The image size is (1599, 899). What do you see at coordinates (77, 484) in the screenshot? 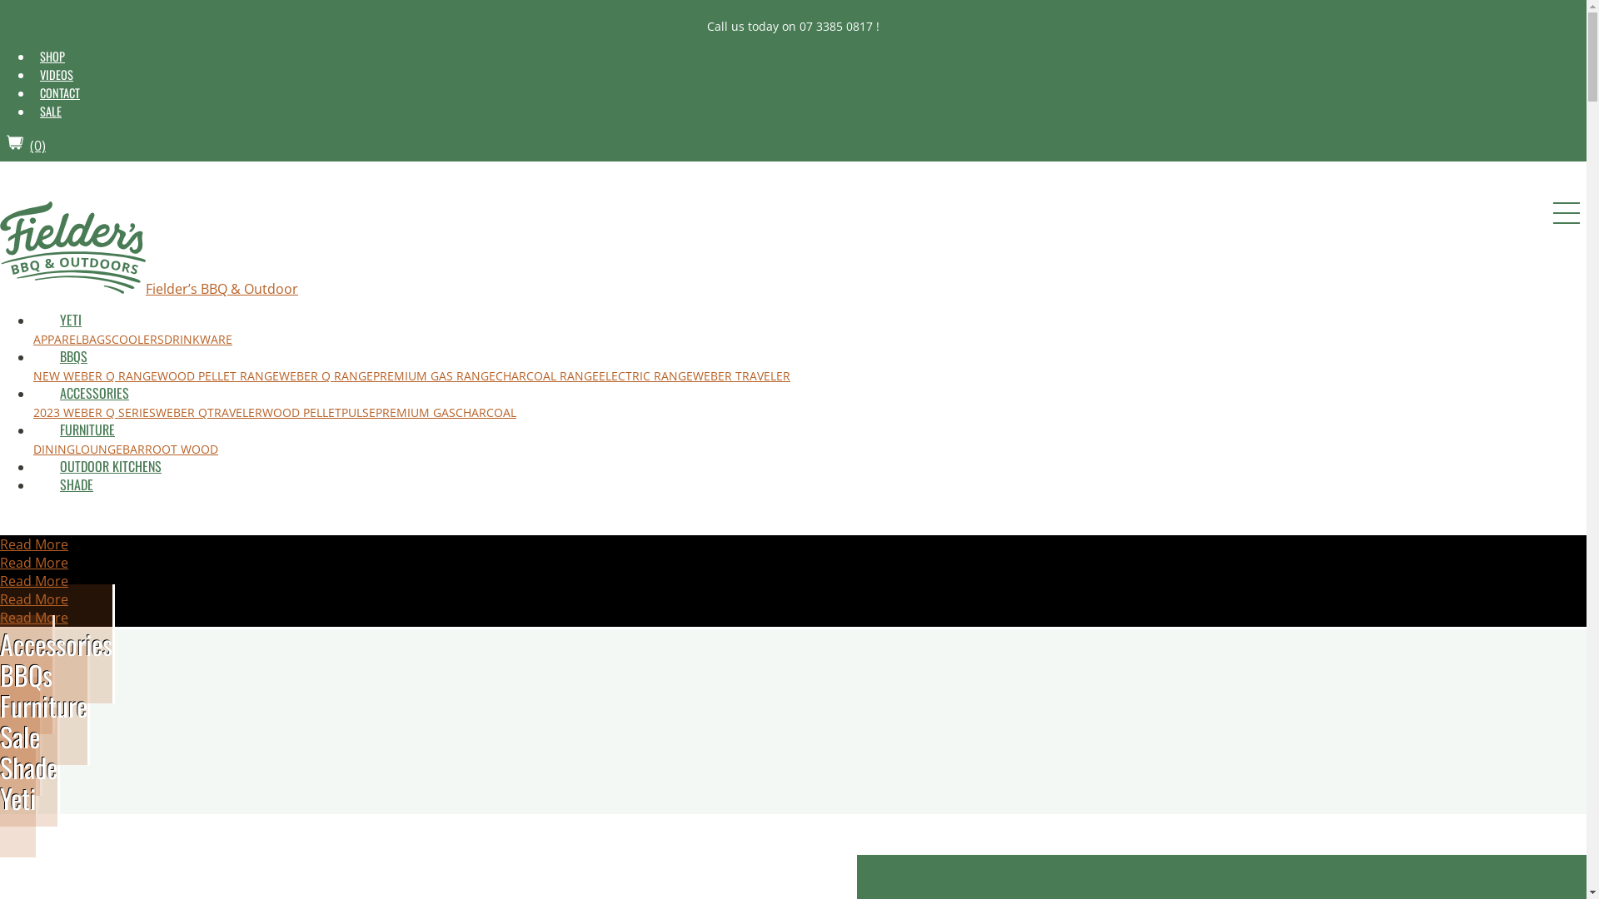
I see `SHADE` at bounding box center [77, 484].